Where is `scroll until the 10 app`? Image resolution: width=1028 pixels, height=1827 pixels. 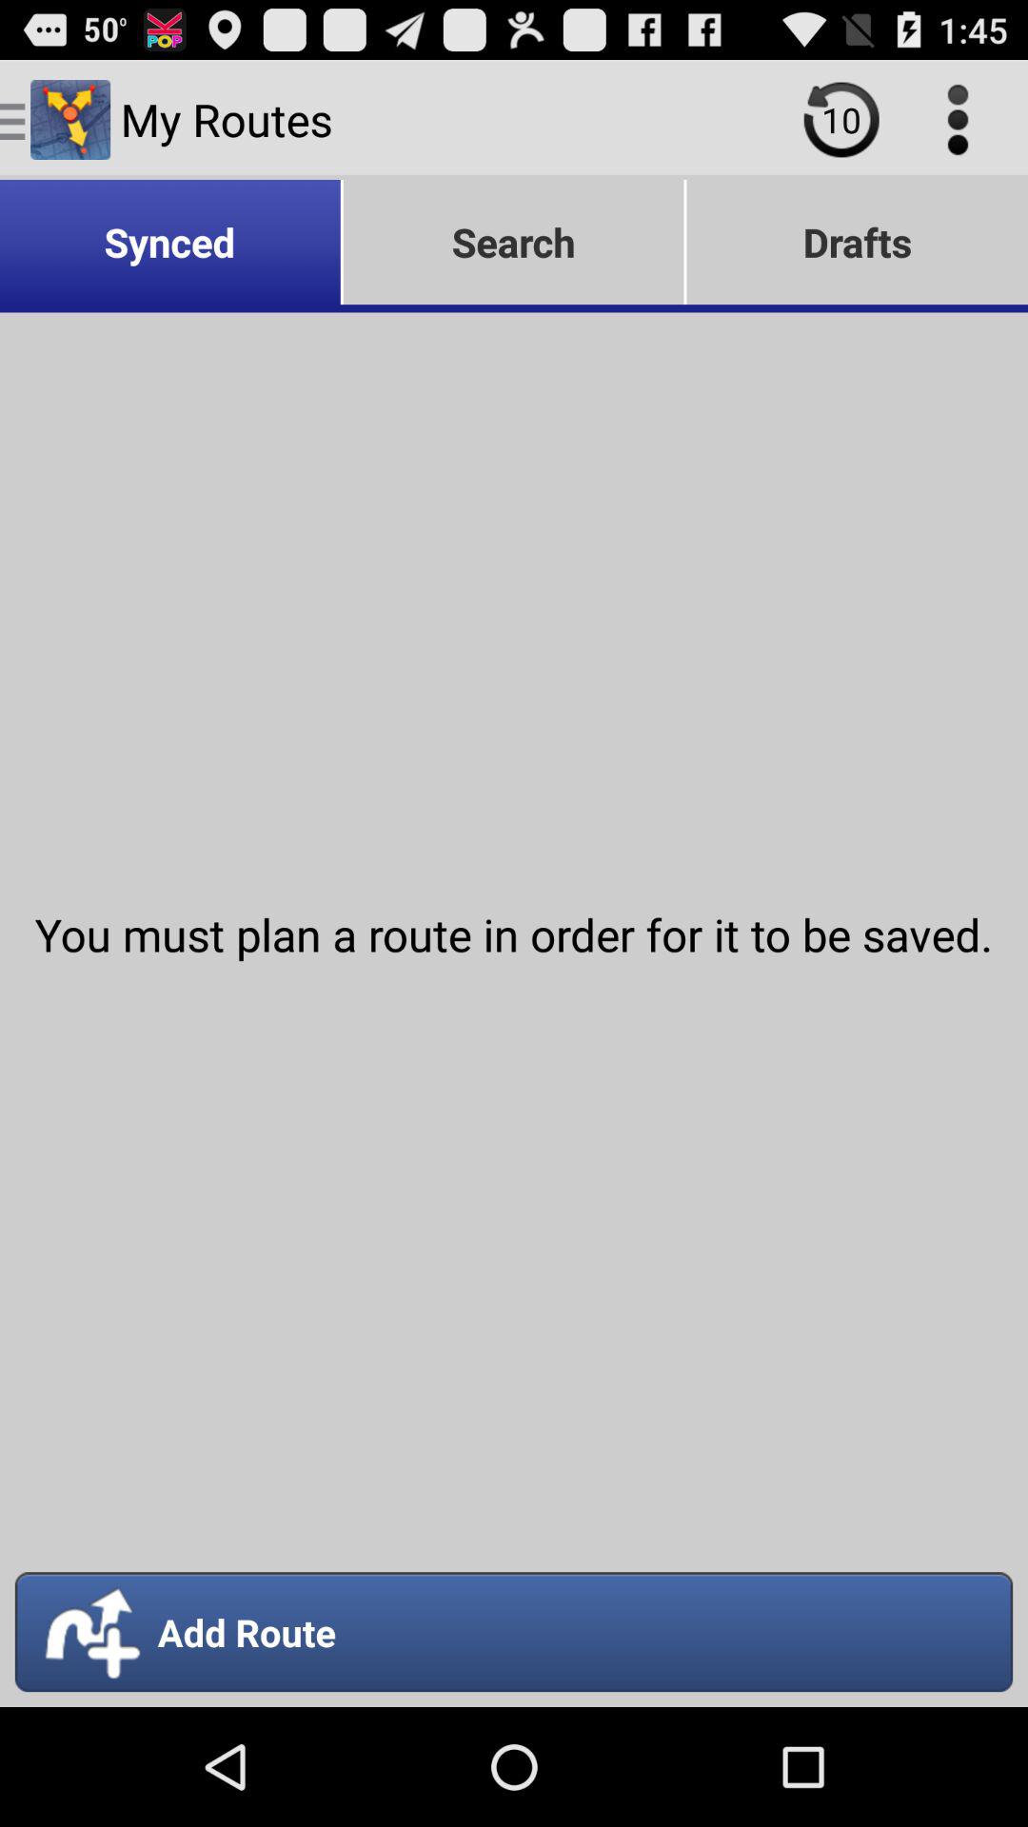
scroll until the 10 app is located at coordinates (841, 120).